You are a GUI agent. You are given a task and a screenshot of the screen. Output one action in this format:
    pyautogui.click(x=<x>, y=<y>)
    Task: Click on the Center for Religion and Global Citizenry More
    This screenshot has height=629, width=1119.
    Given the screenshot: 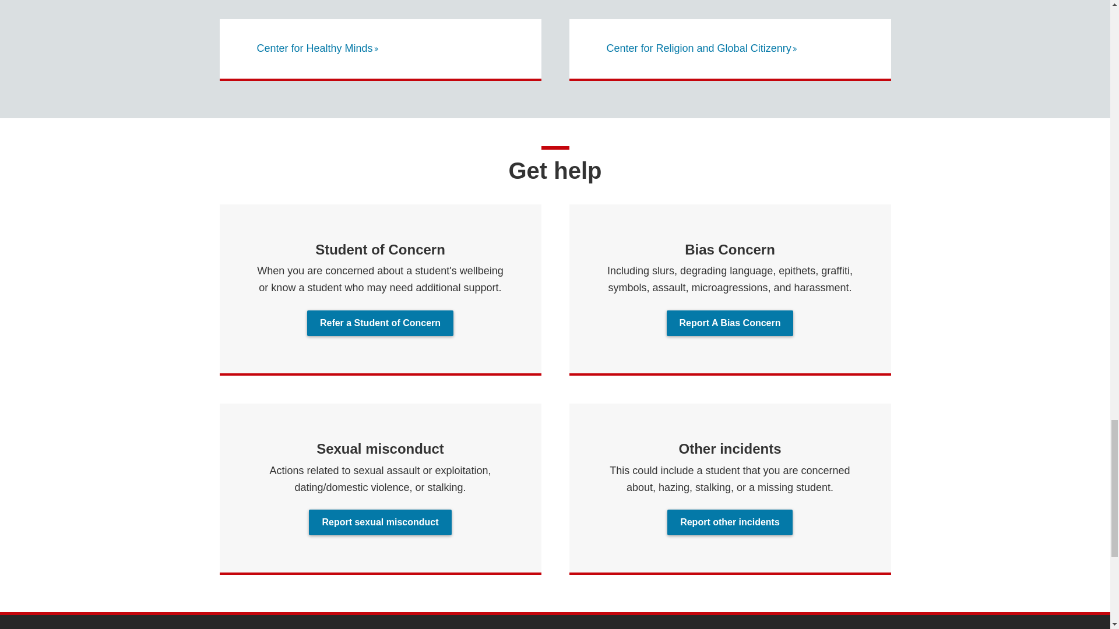 What is the action you would take?
    pyautogui.click(x=702, y=48)
    